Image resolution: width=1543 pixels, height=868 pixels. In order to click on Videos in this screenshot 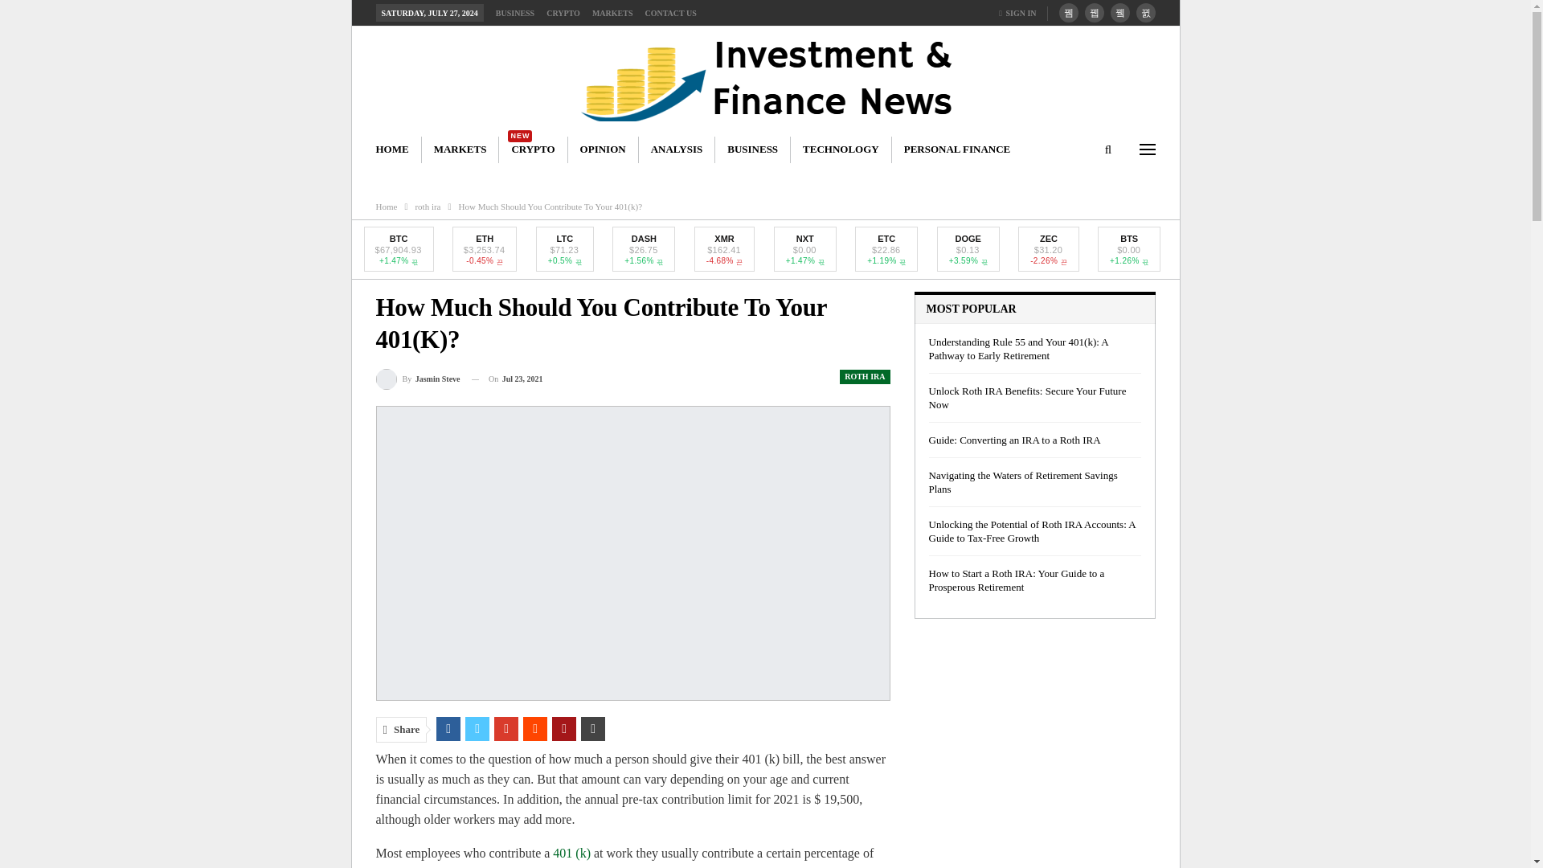, I will do `click(974, 177)`.